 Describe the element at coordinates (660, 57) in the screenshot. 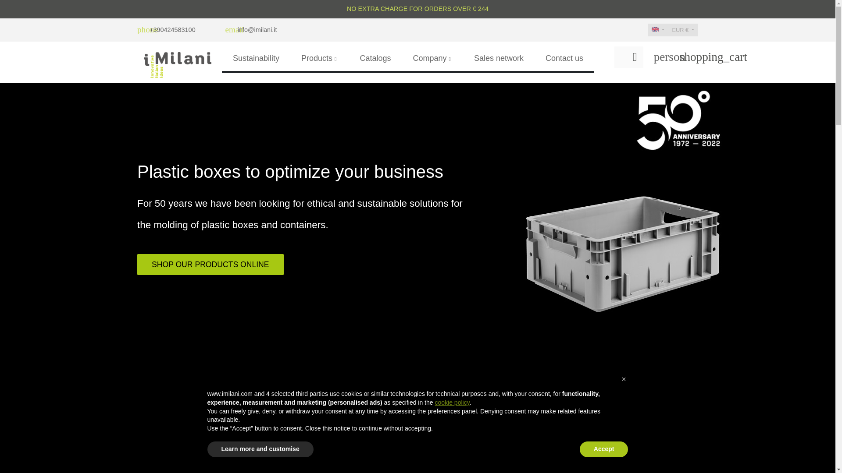

I see `Log in to your customer account` at that location.